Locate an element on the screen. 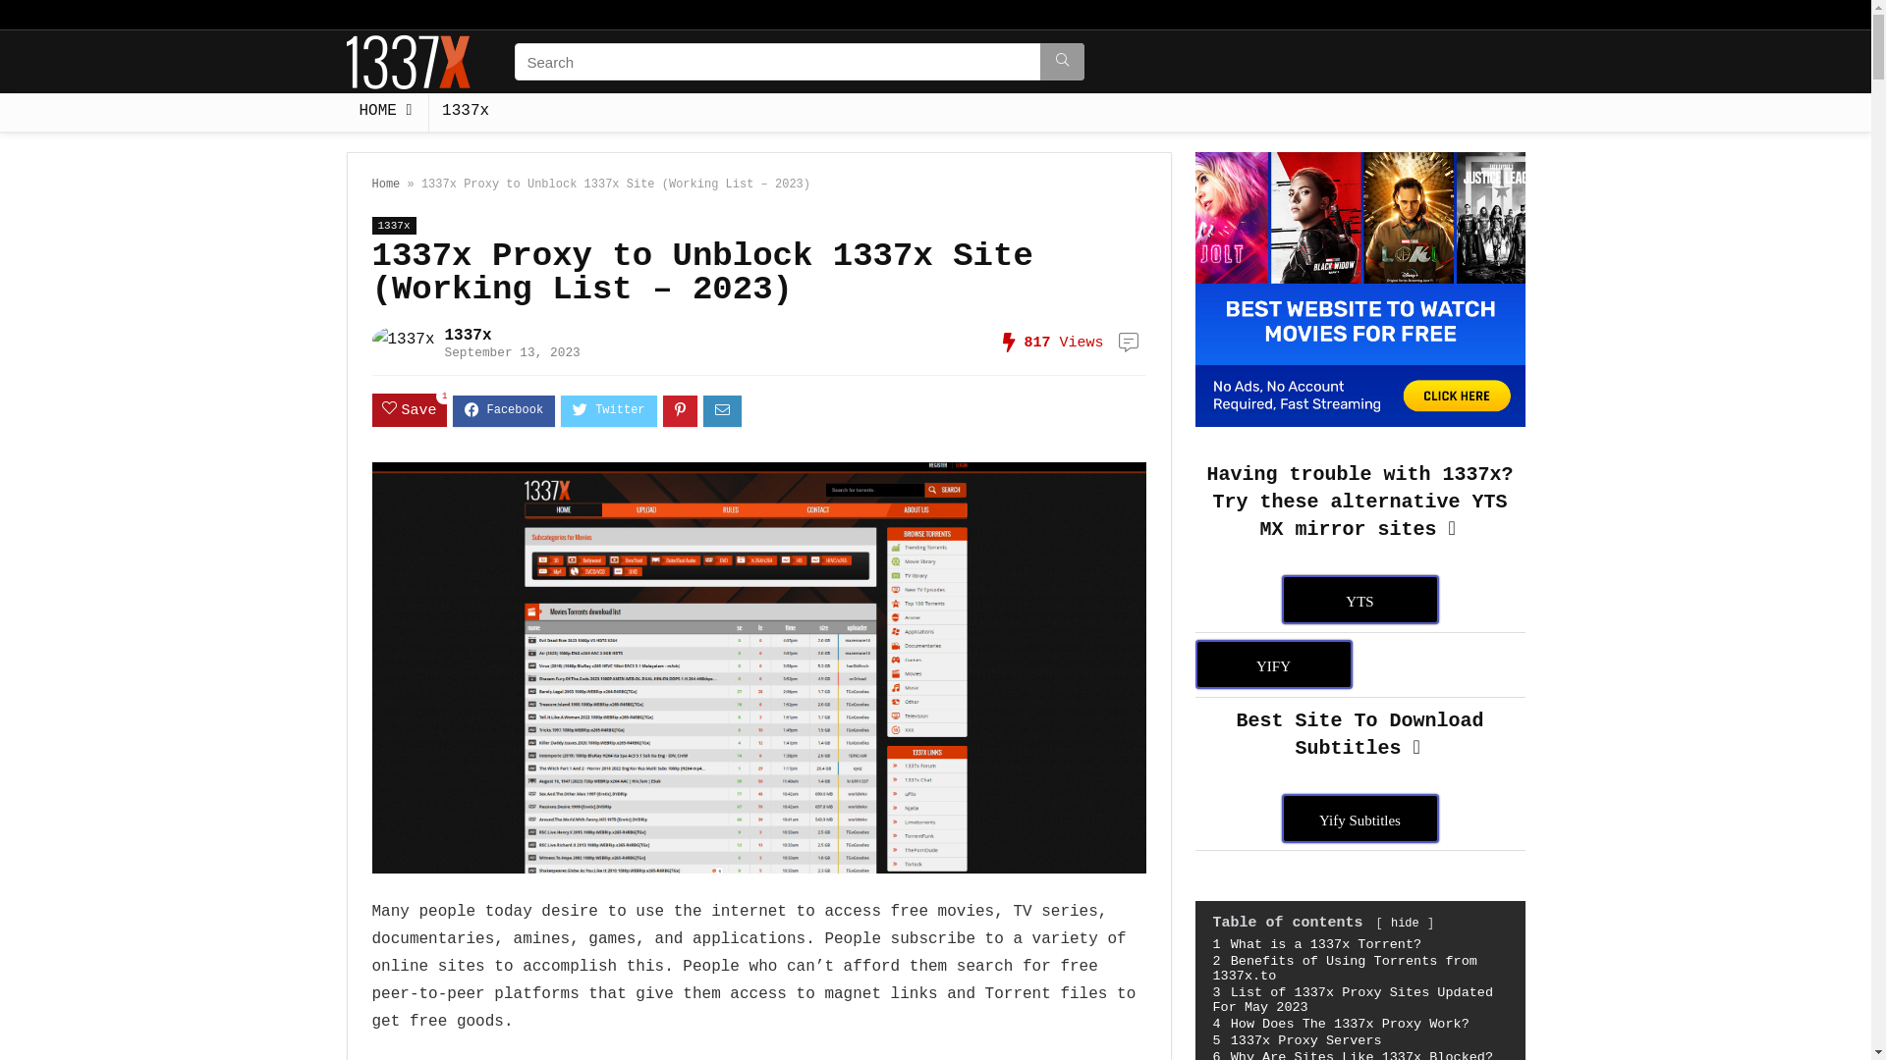  1 What is a 1337x Torrent? is located at coordinates (1316, 944).